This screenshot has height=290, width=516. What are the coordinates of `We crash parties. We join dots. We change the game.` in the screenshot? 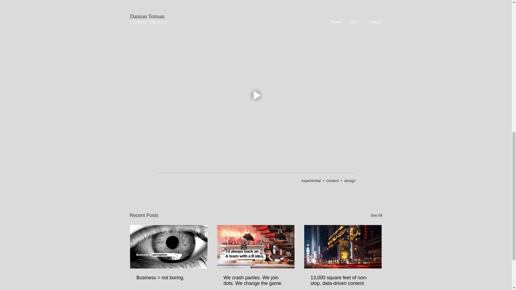 It's located at (256, 280).